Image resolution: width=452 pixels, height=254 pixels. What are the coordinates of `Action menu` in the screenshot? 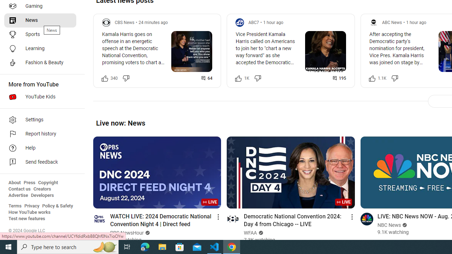 It's located at (352, 217).